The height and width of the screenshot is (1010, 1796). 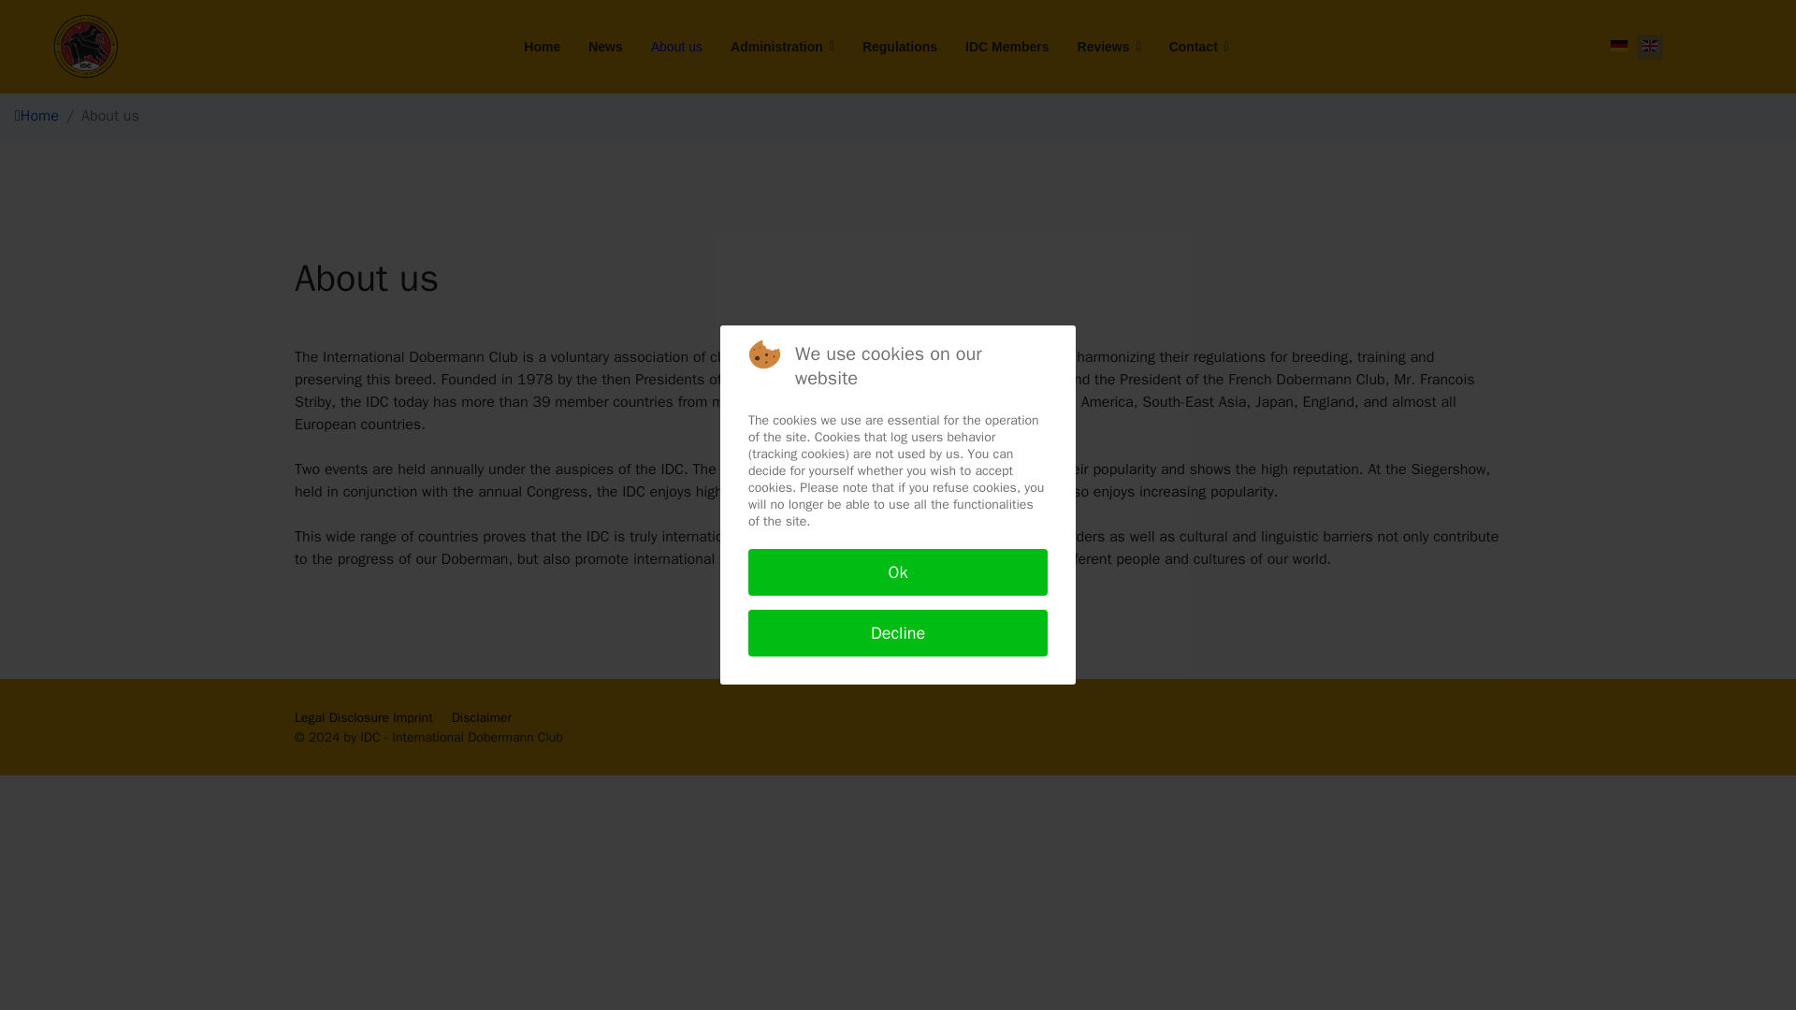 I want to click on Legal Disclosure Imprint, so click(x=363, y=717).